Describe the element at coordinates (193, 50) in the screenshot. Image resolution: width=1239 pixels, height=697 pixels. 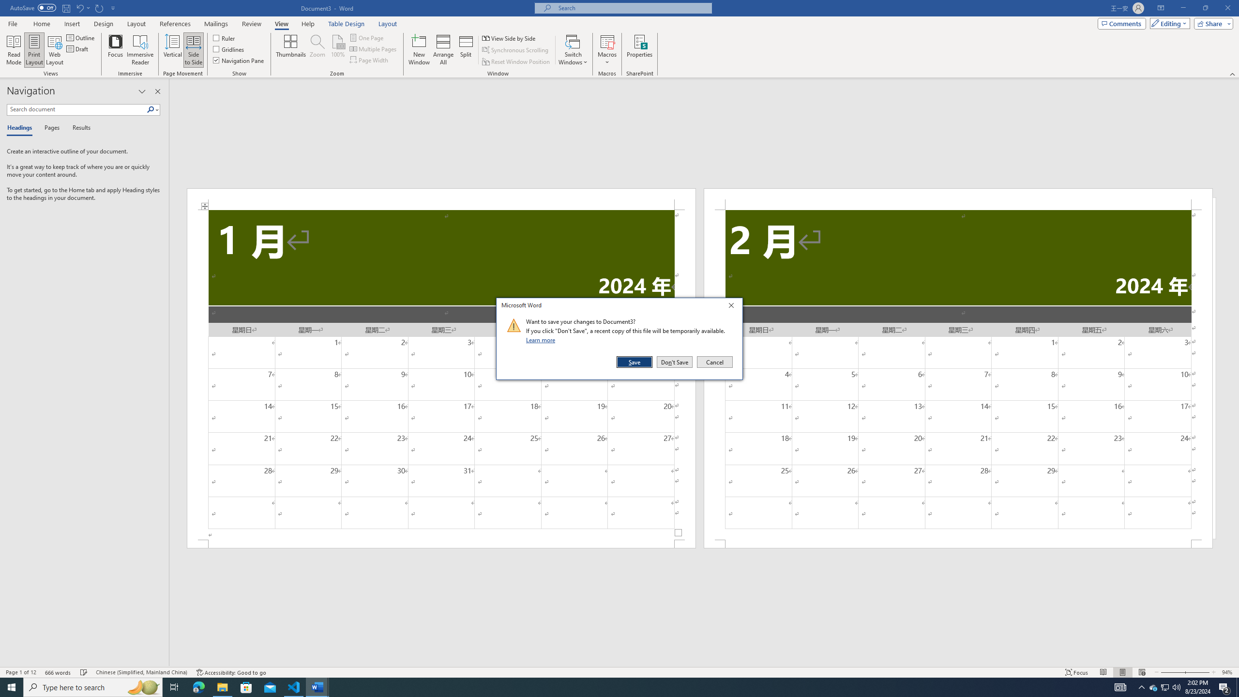
I see `Side to Side` at that location.